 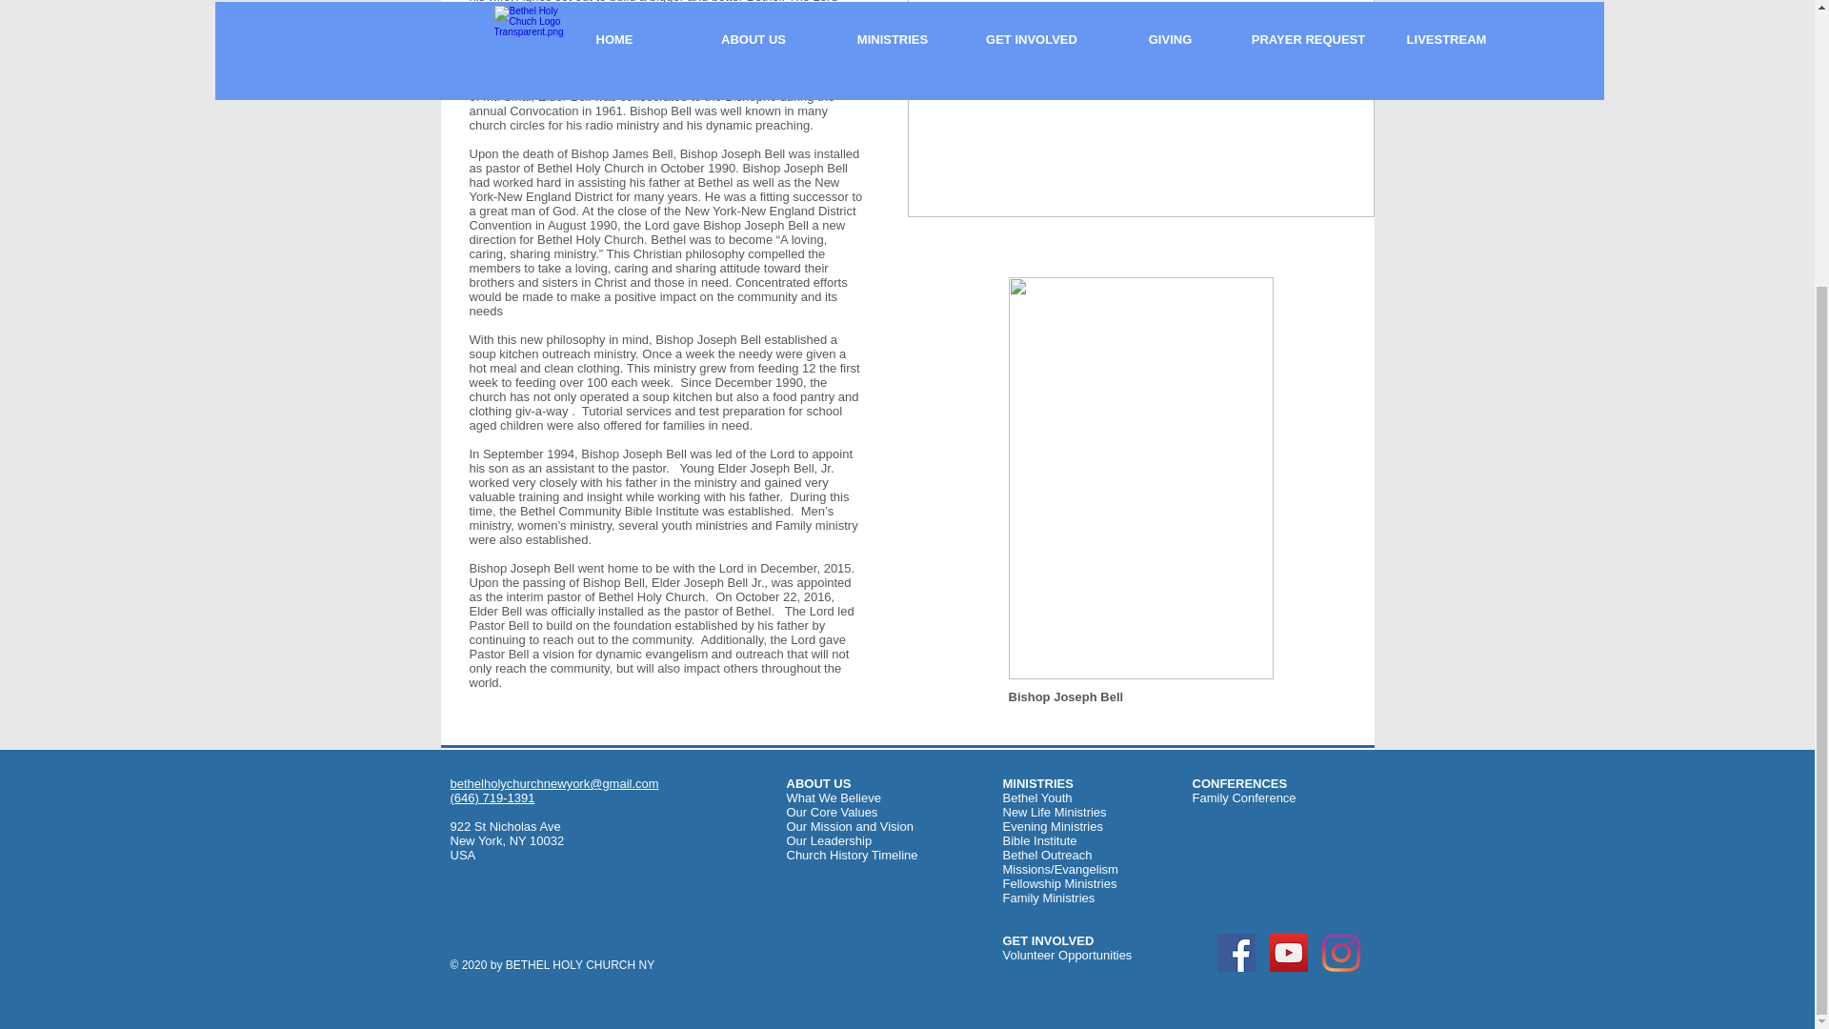 What do you see at coordinates (1139, 109) in the screenshot?
I see `BETHEL.jpg` at bounding box center [1139, 109].